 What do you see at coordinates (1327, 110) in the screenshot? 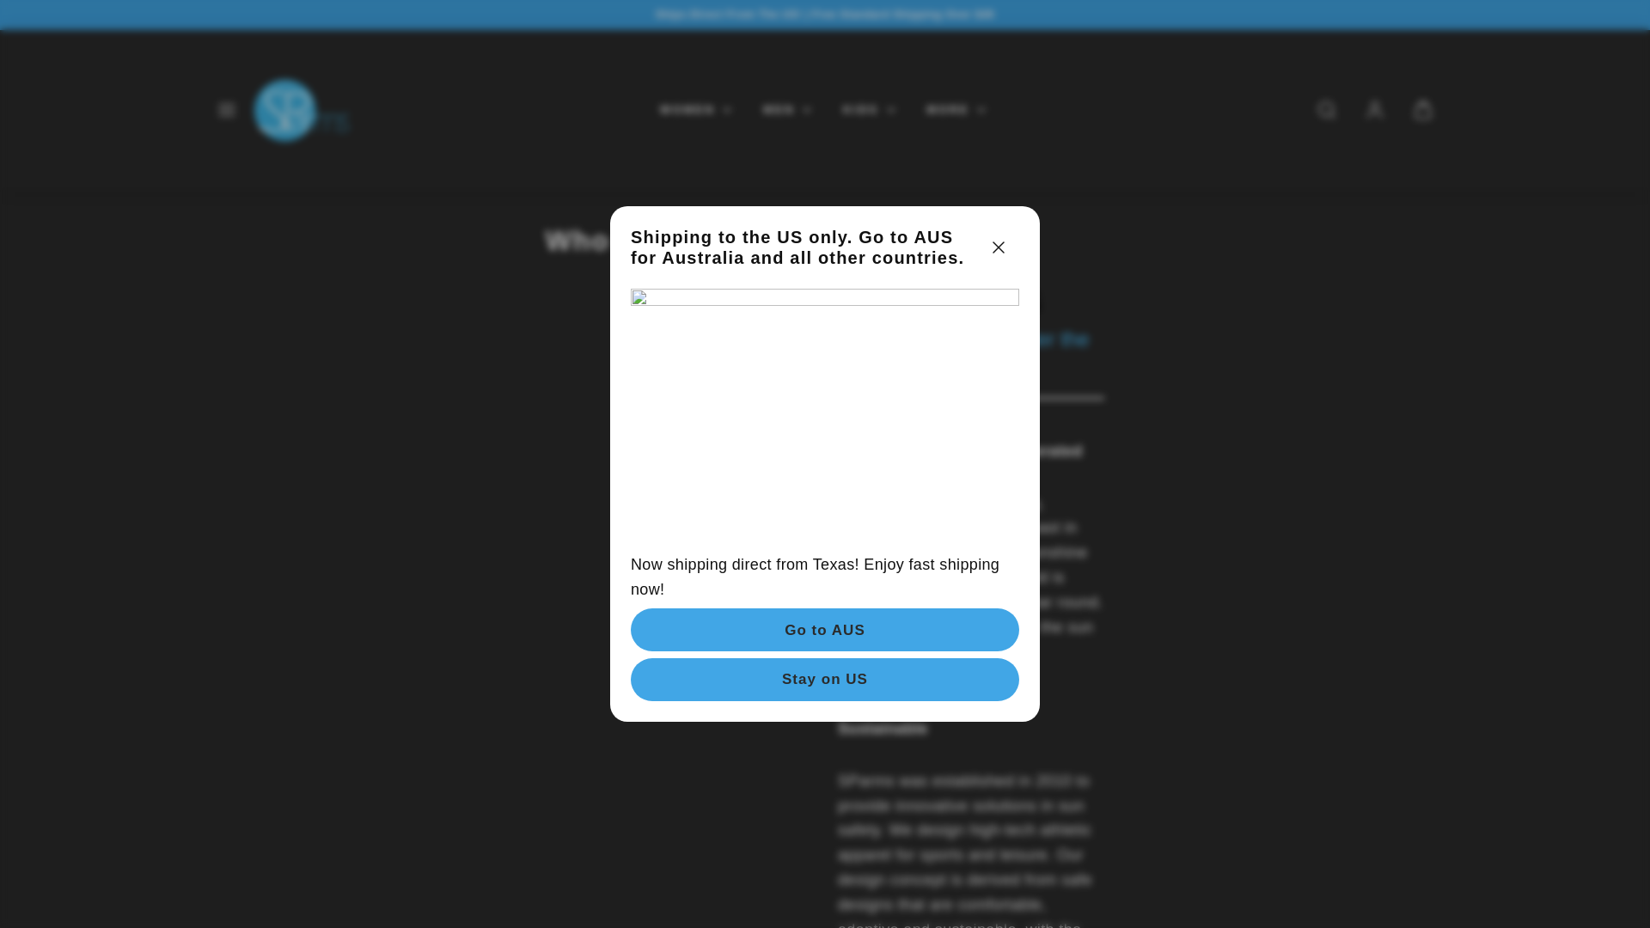
I see `SEARCH` at bounding box center [1327, 110].